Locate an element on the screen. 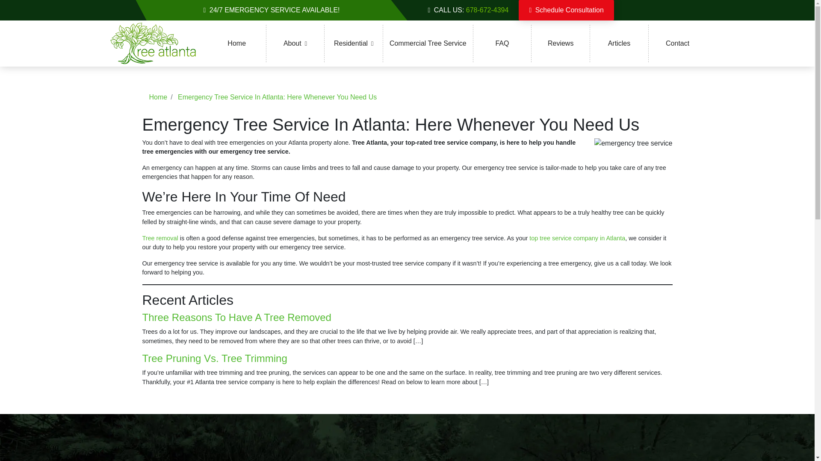 This screenshot has width=821, height=461. Commercial Tree Service is located at coordinates (428, 44).